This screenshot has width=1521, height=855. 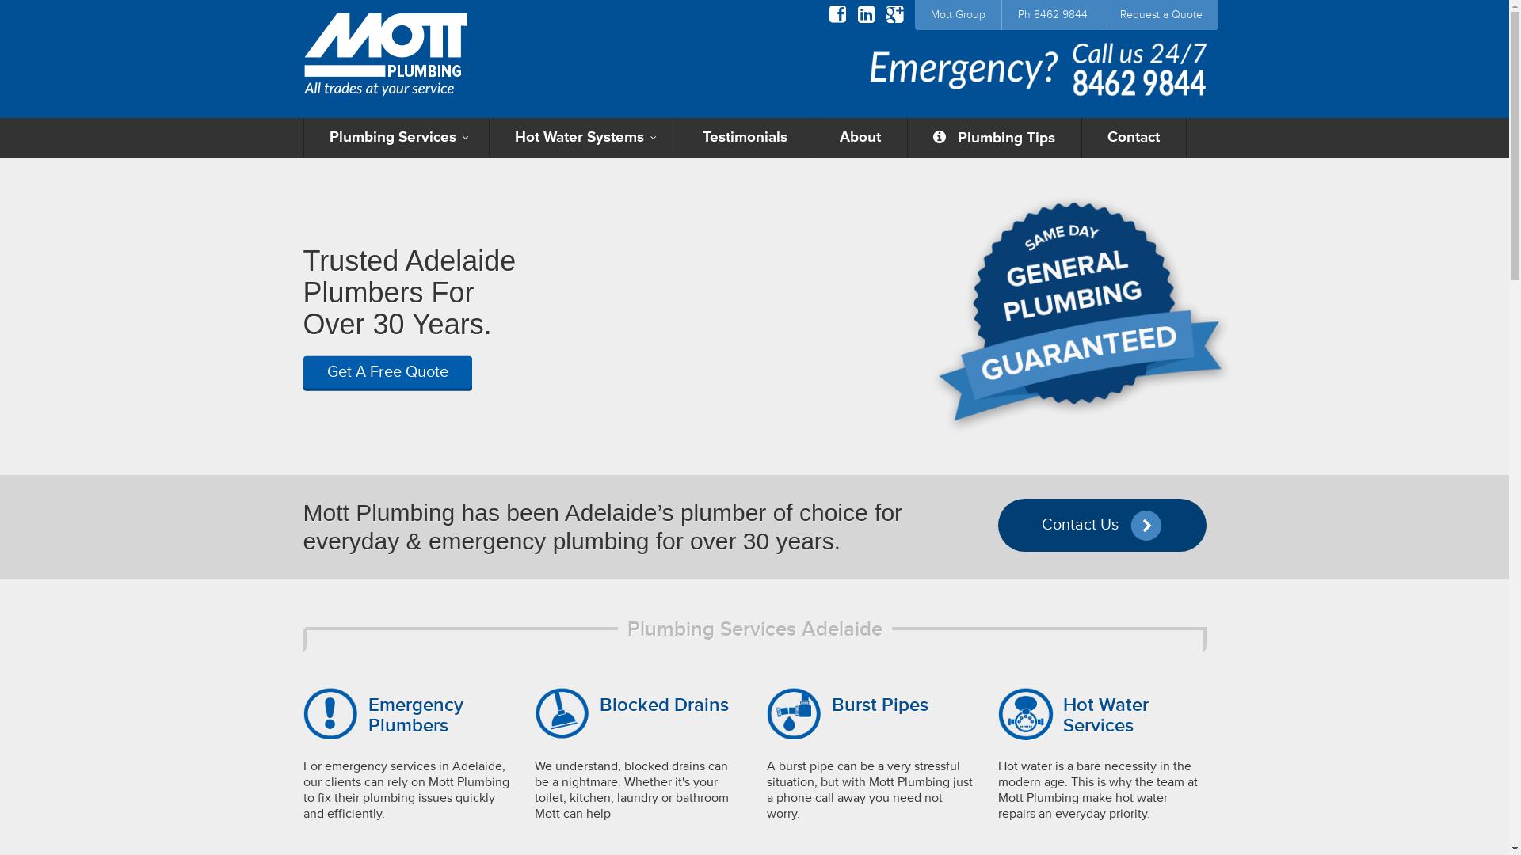 I want to click on Hot Water Systems, so click(x=583, y=138).